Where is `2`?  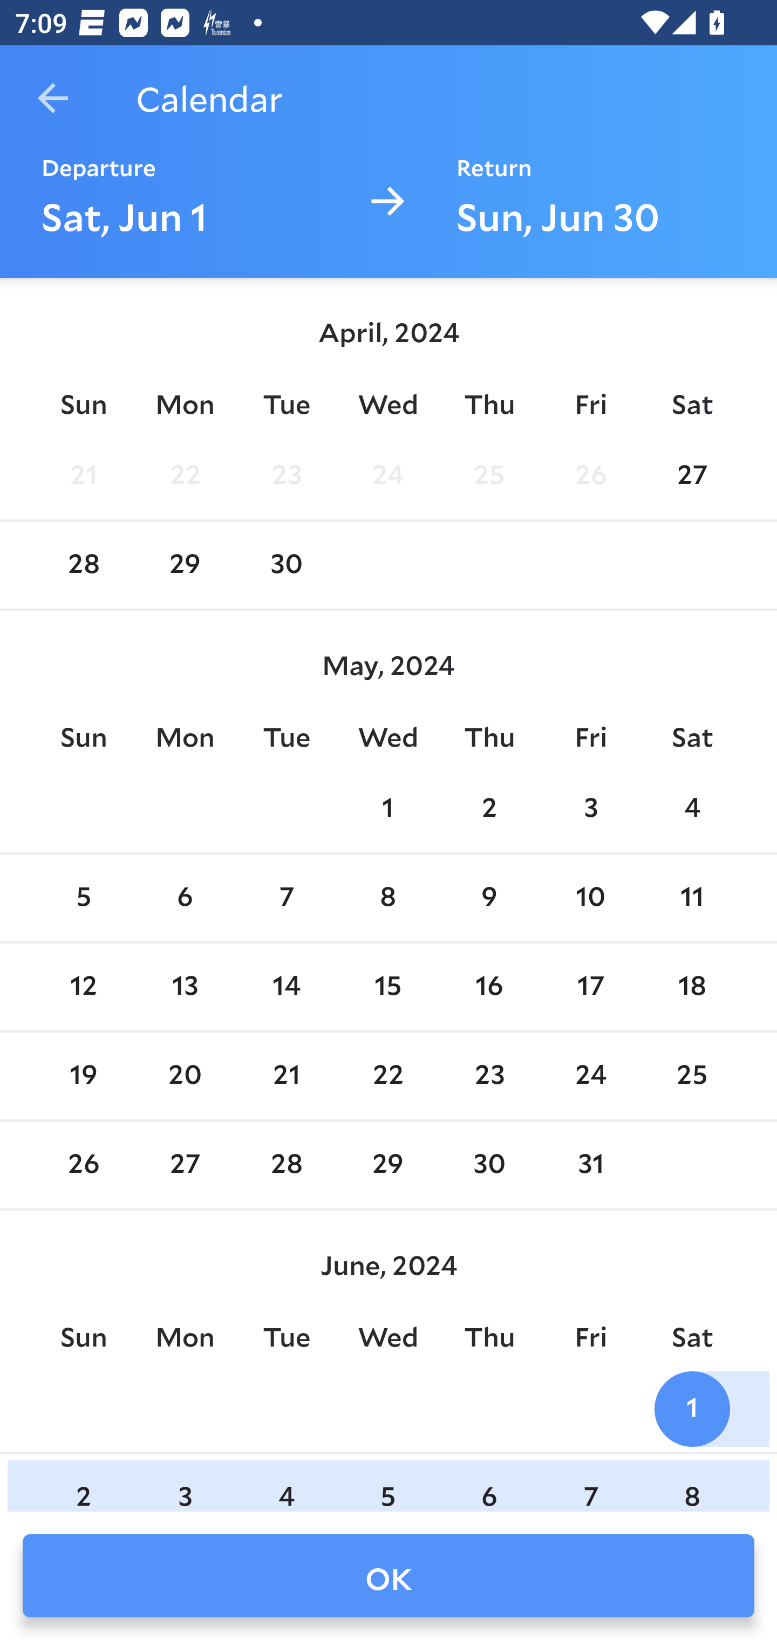
2 is located at coordinates (489, 808).